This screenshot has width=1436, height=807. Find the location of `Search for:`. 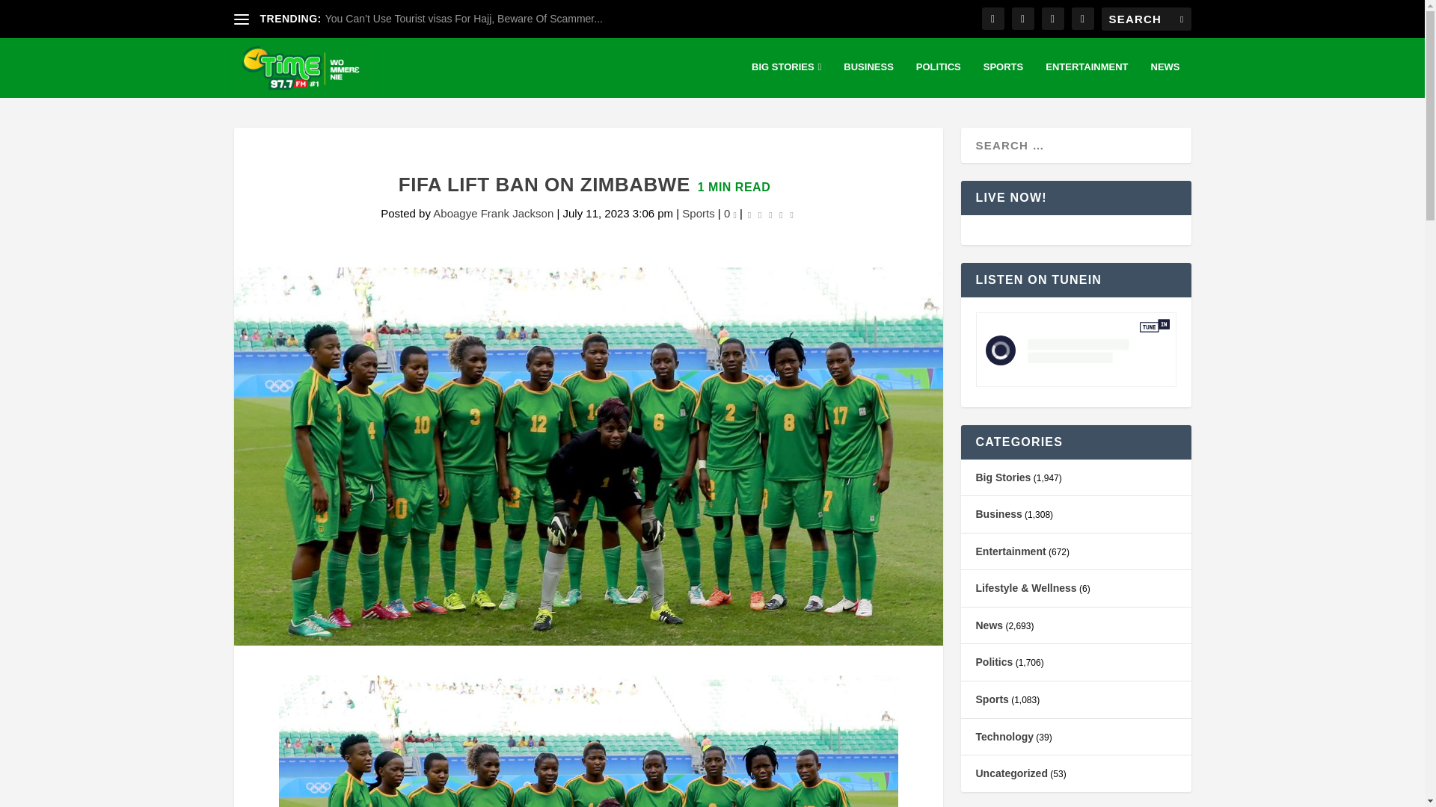

Search for: is located at coordinates (1146, 19).